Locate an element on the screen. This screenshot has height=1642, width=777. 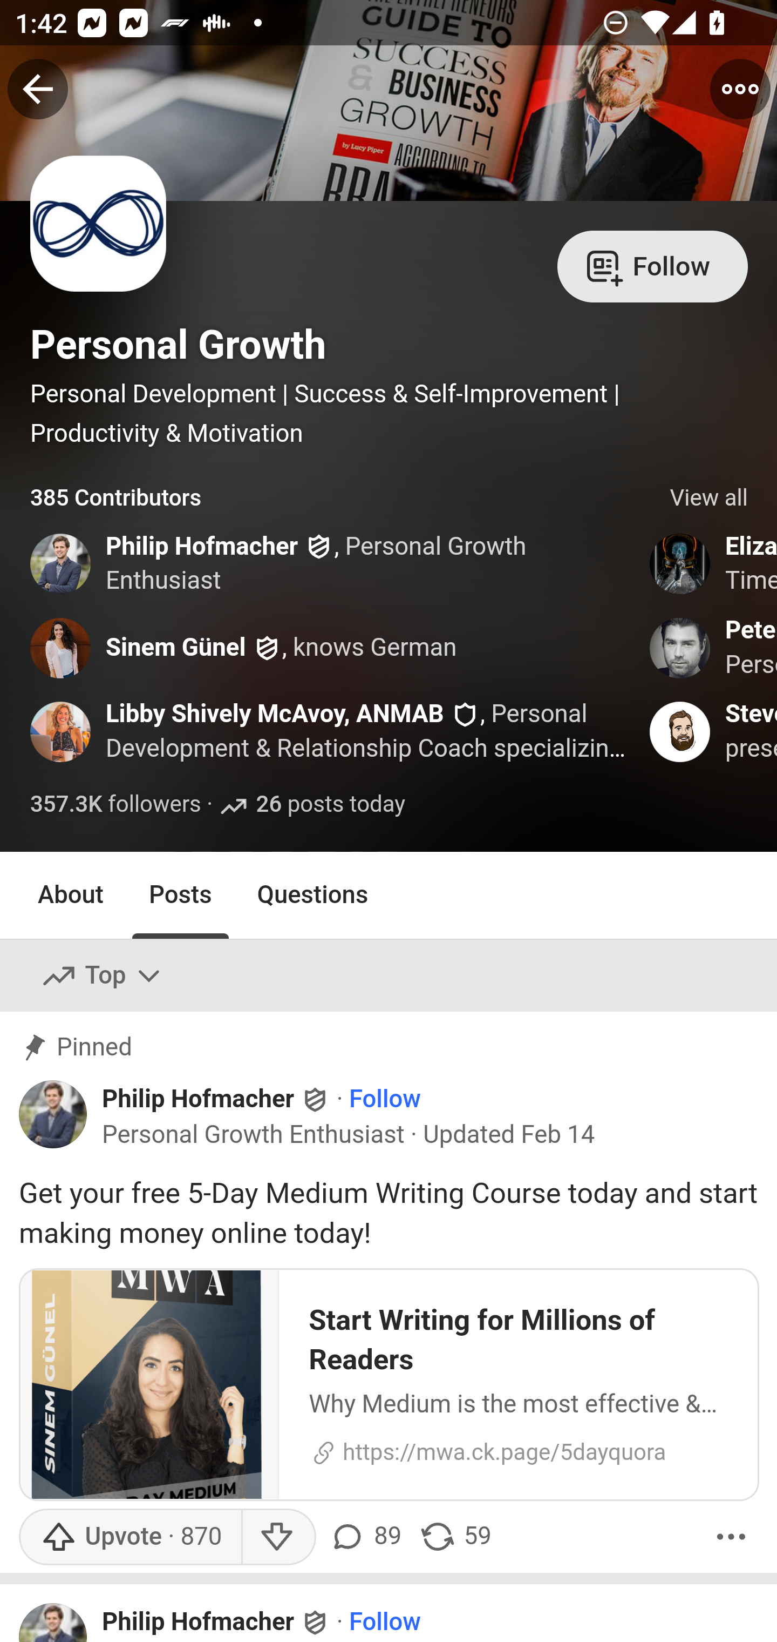
Top is located at coordinates (103, 976).